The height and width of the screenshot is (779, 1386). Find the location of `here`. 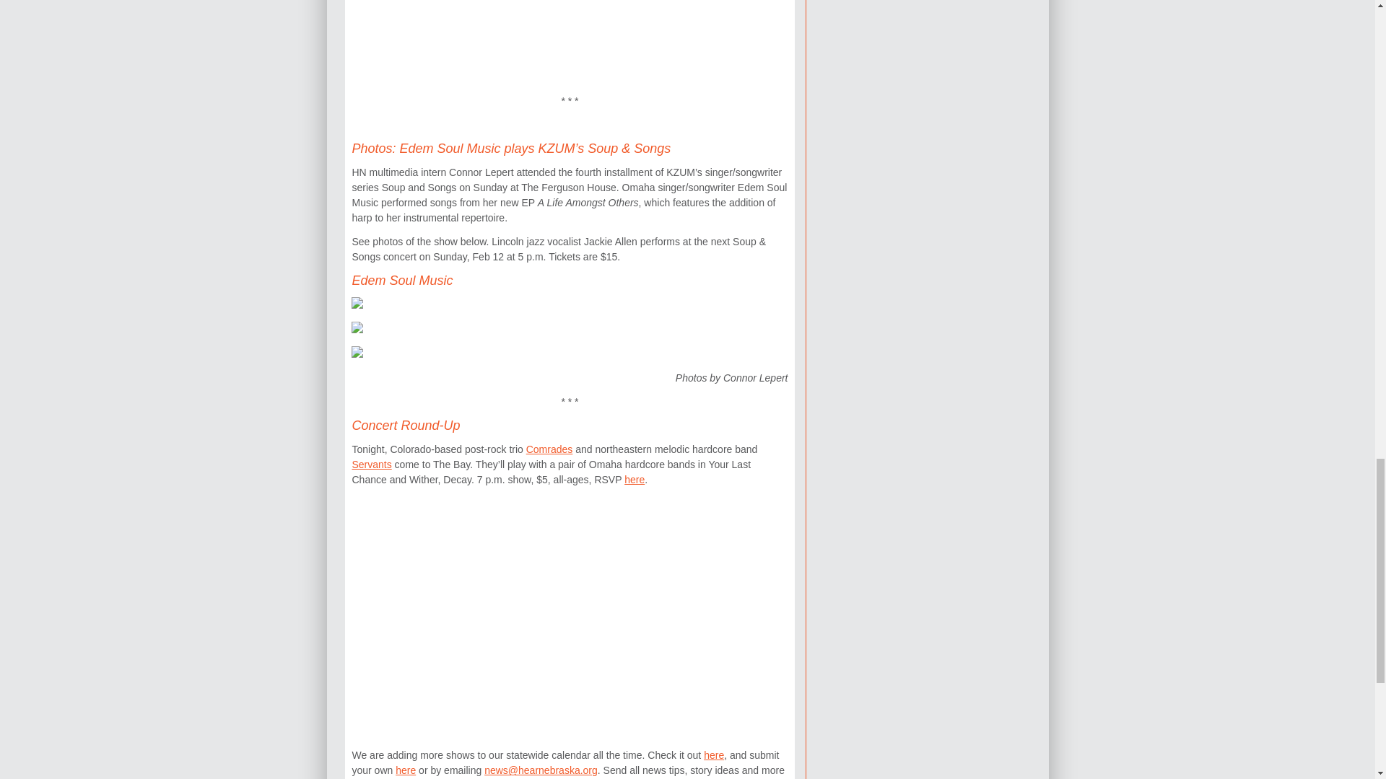

here is located at coordinates (634, 479).